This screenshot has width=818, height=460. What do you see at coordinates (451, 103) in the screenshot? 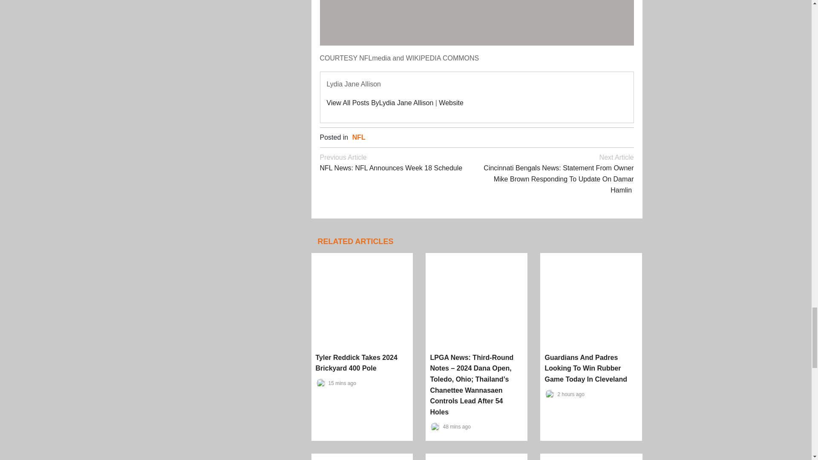
I see `NFL` at bounding box center [451, 103].